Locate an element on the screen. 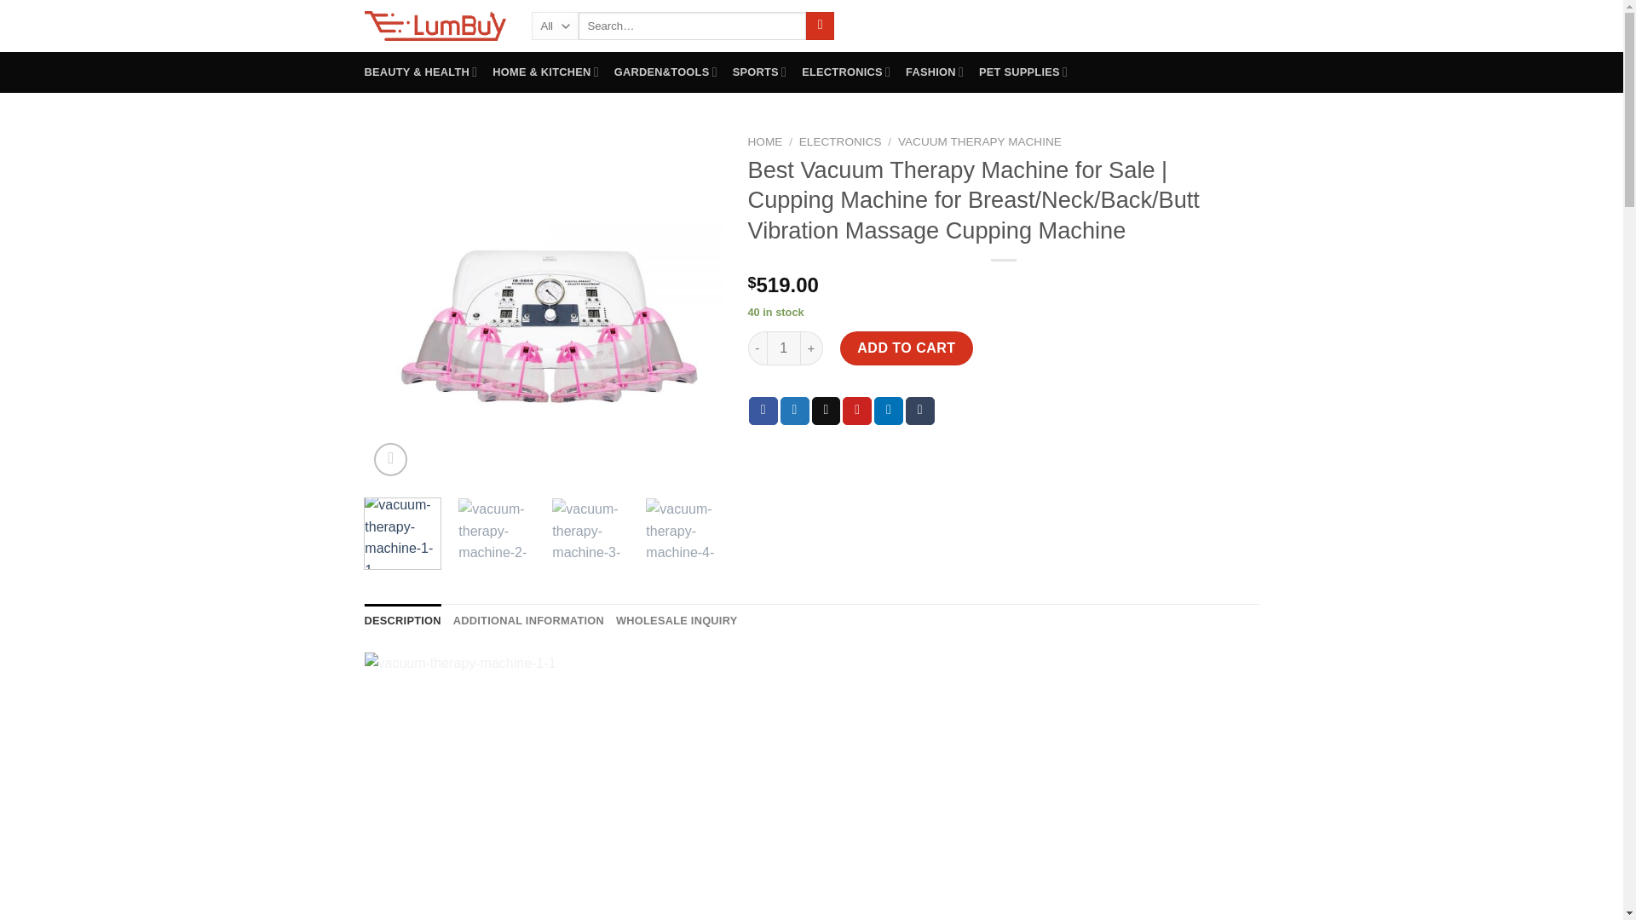 Image resolution: width=1636 pixels, height=920 pixels. Qty is located at coordinates (784, 348).